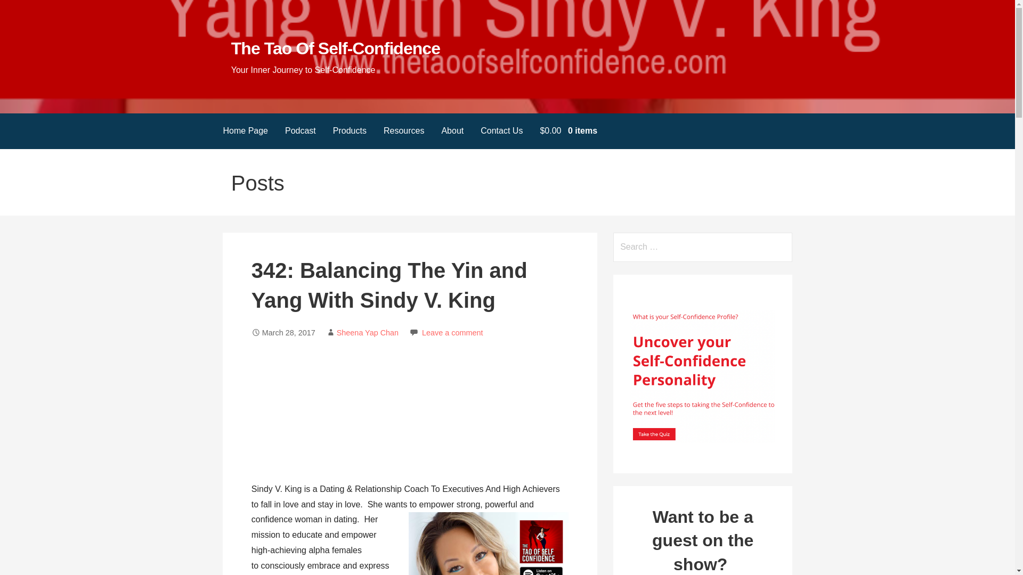 This screenshot has height=575, width=1023. I want to click on Sheena Yap Chan, so click(368, 332).